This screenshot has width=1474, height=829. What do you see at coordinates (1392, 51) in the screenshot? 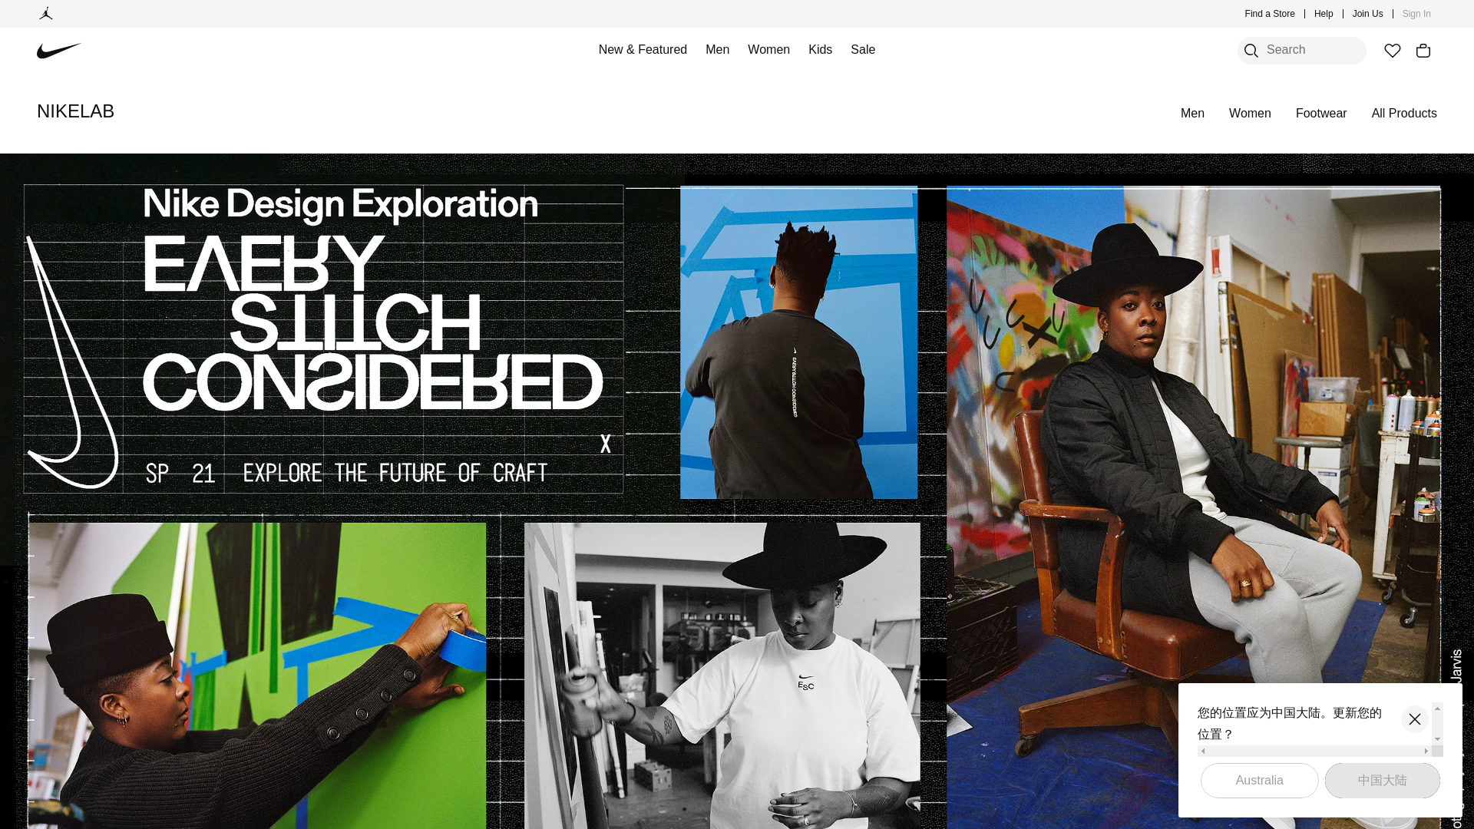
I see `Favourites` at bounding box center [1392, 51].